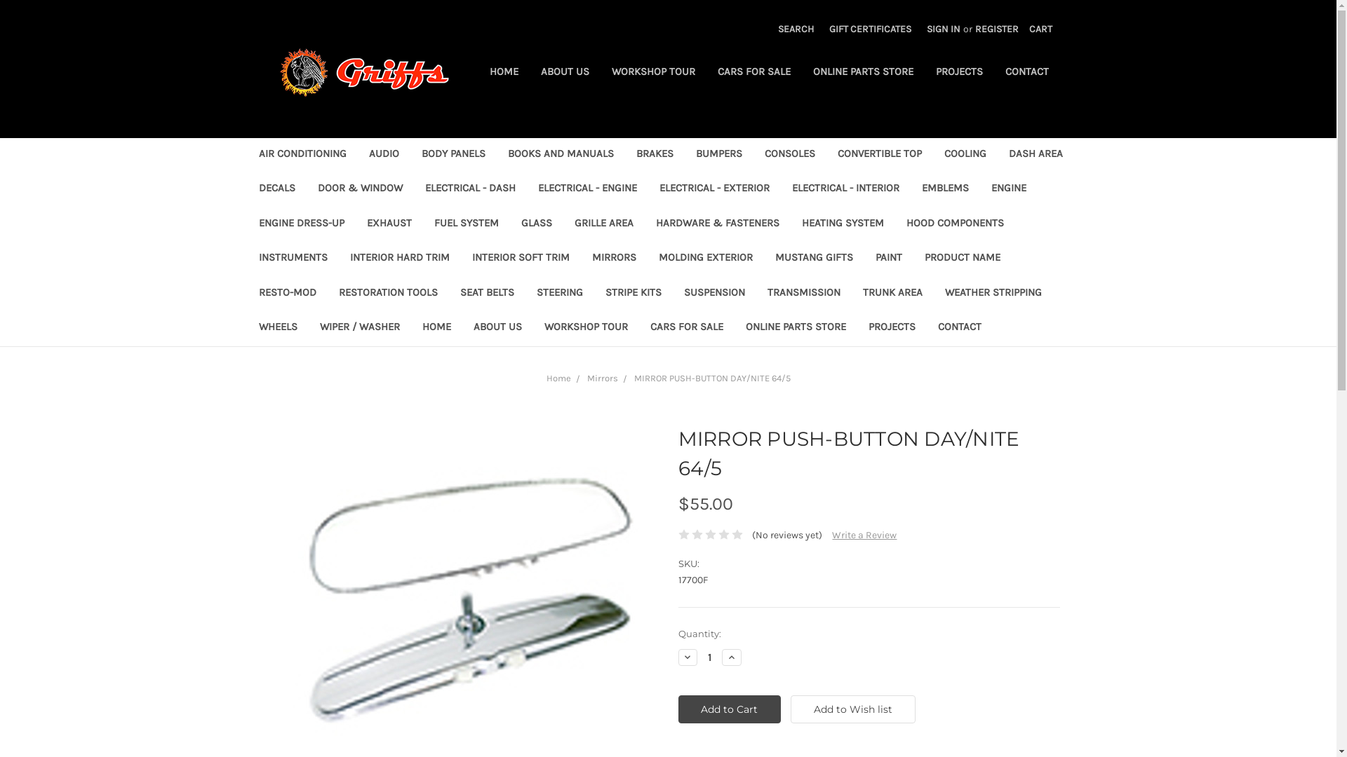  What do you see at coordinates (602, 378) in the screenshot?
I see `Mirrors` at bounding box center [602, 378].